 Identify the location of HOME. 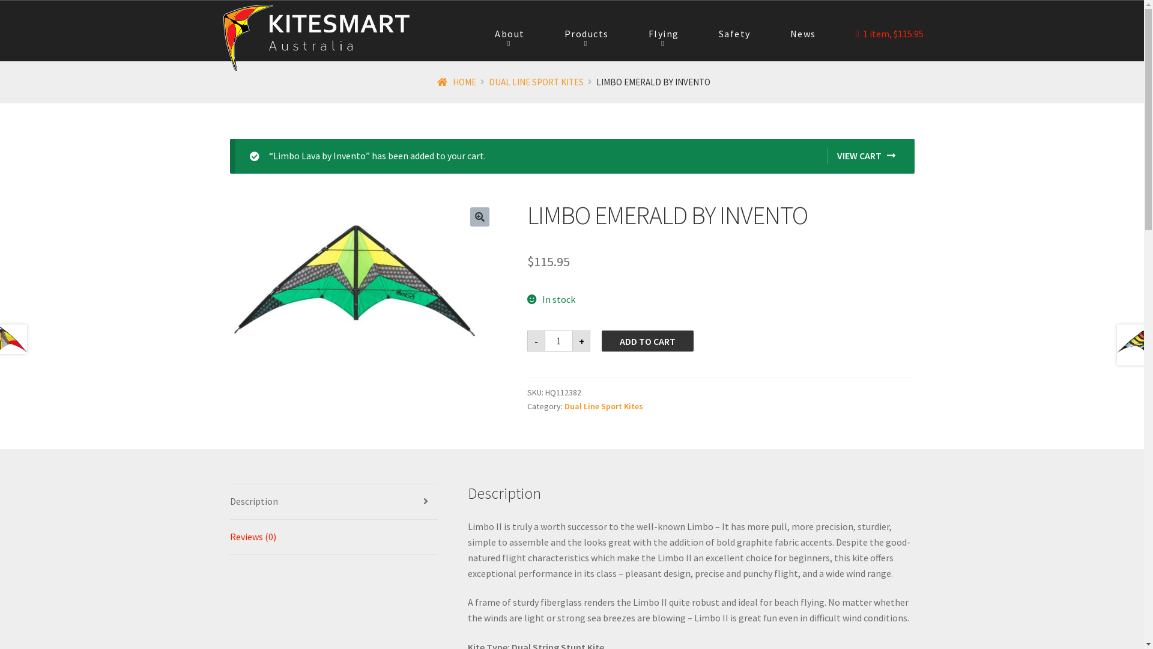
(456, 82).